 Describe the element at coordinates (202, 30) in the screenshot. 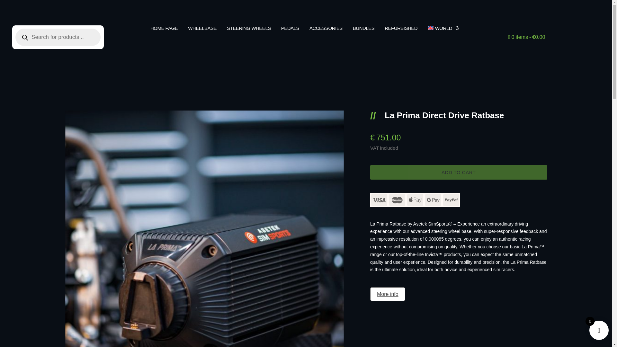

I see `WHEELBASE` at that location.